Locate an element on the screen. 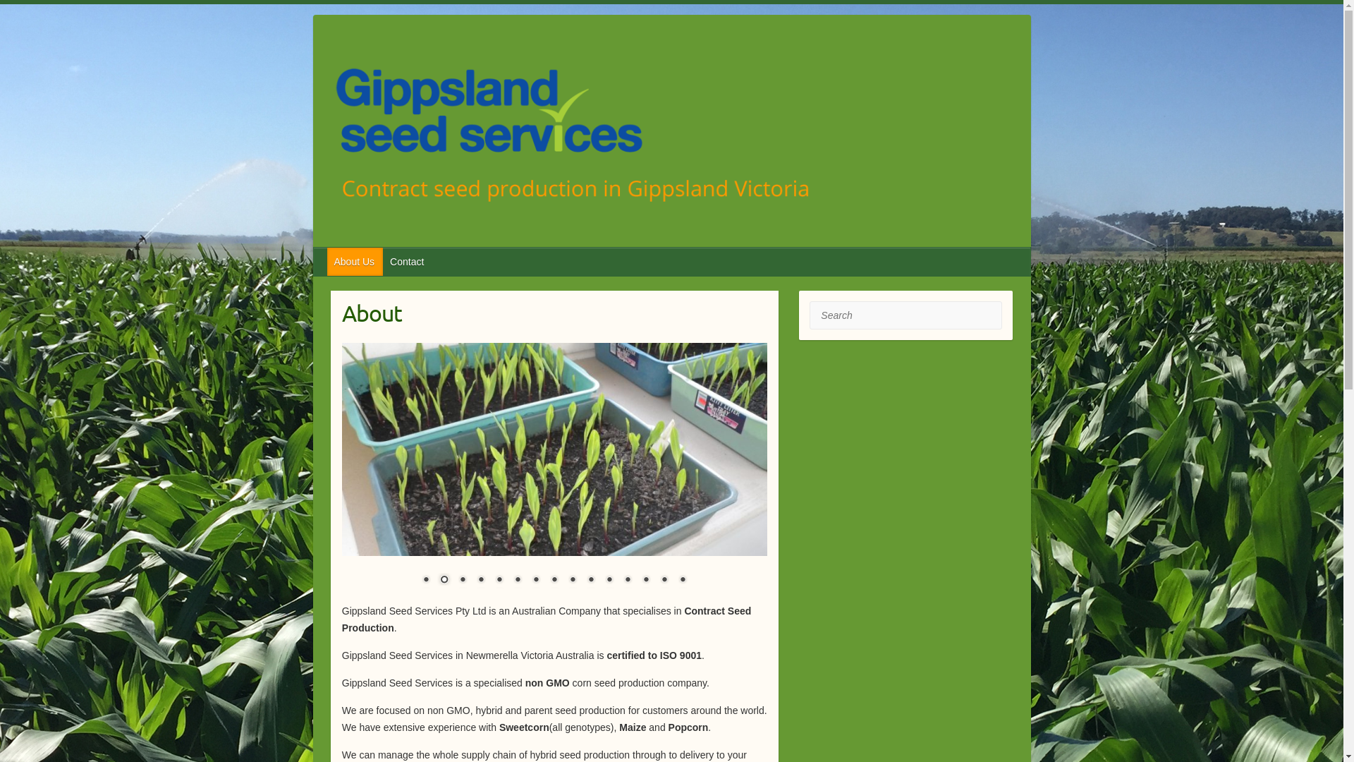  4 is located at coordinates (481, 581).